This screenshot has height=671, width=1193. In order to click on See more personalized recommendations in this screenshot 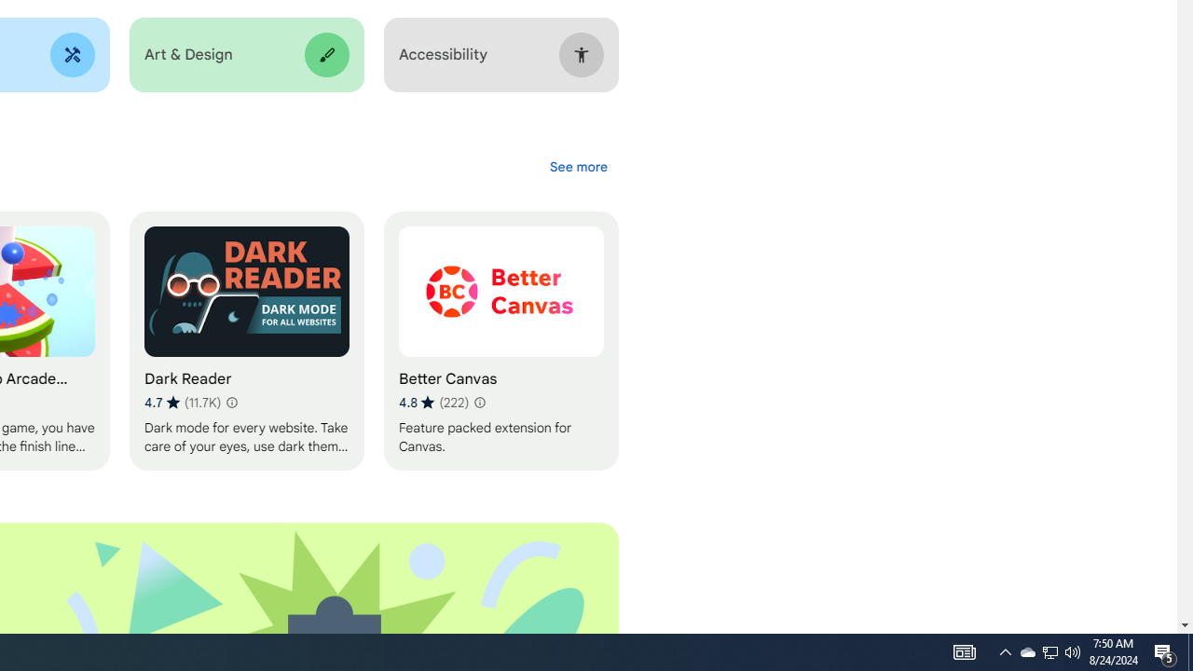, I will do `click(578, 166)`.